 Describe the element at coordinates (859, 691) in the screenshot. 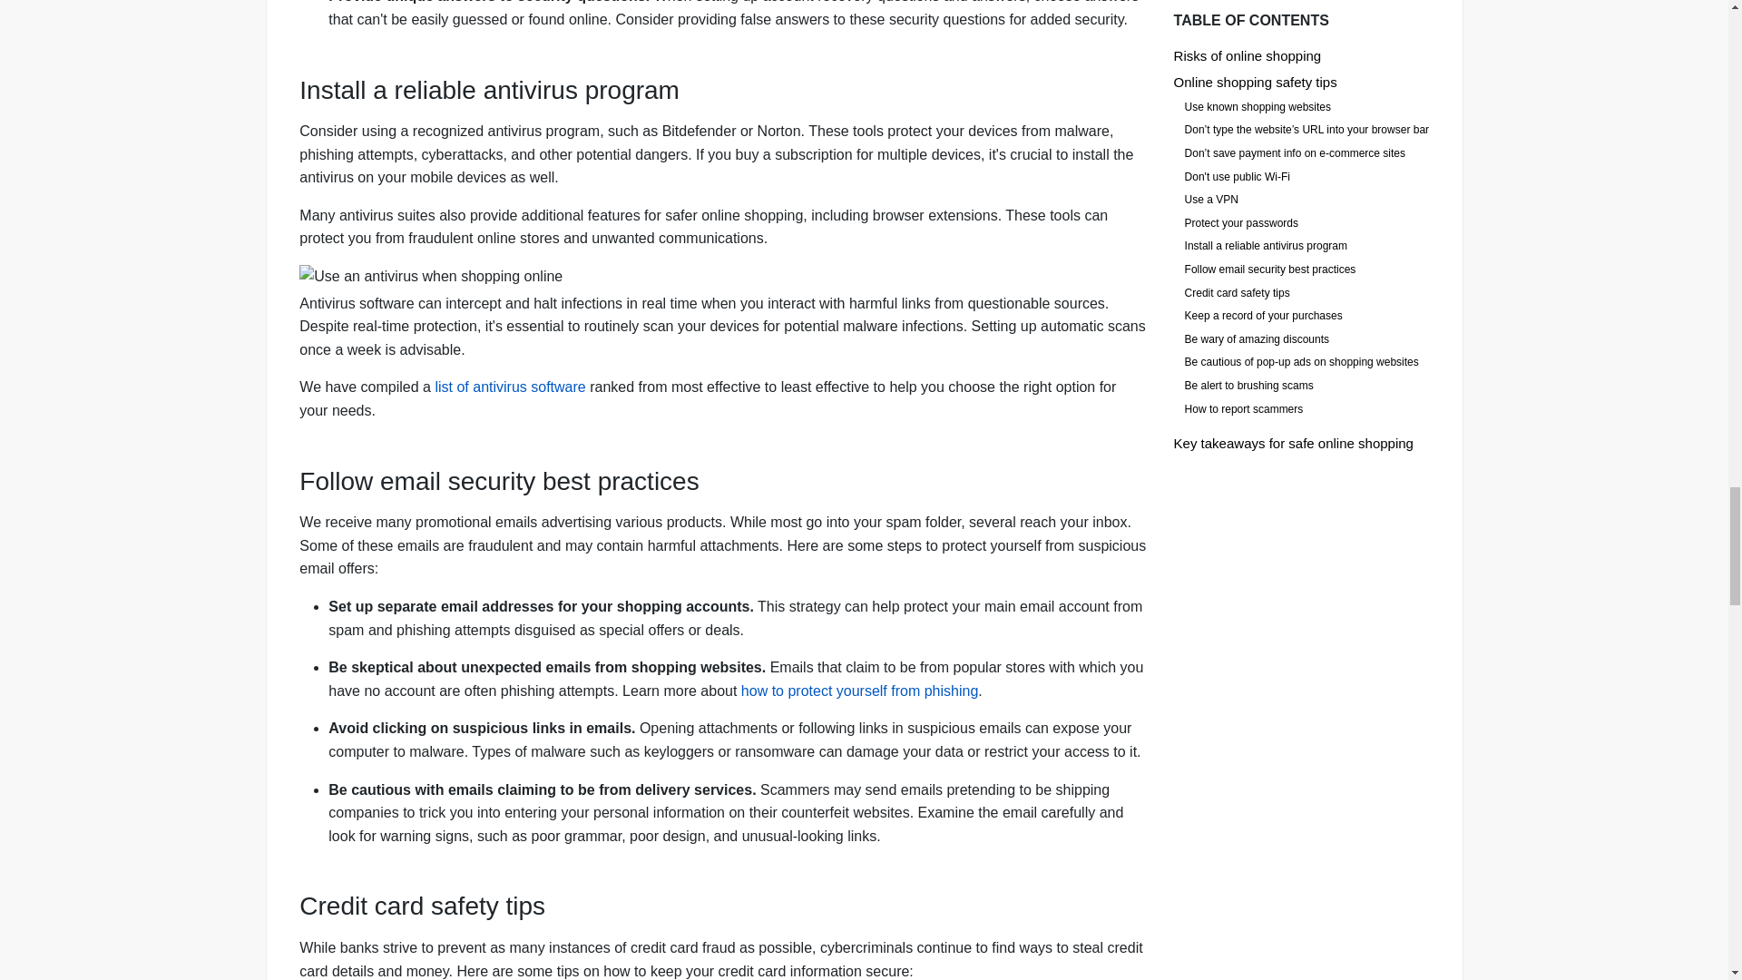

I see `how to protect yourself from phishing` at that location.